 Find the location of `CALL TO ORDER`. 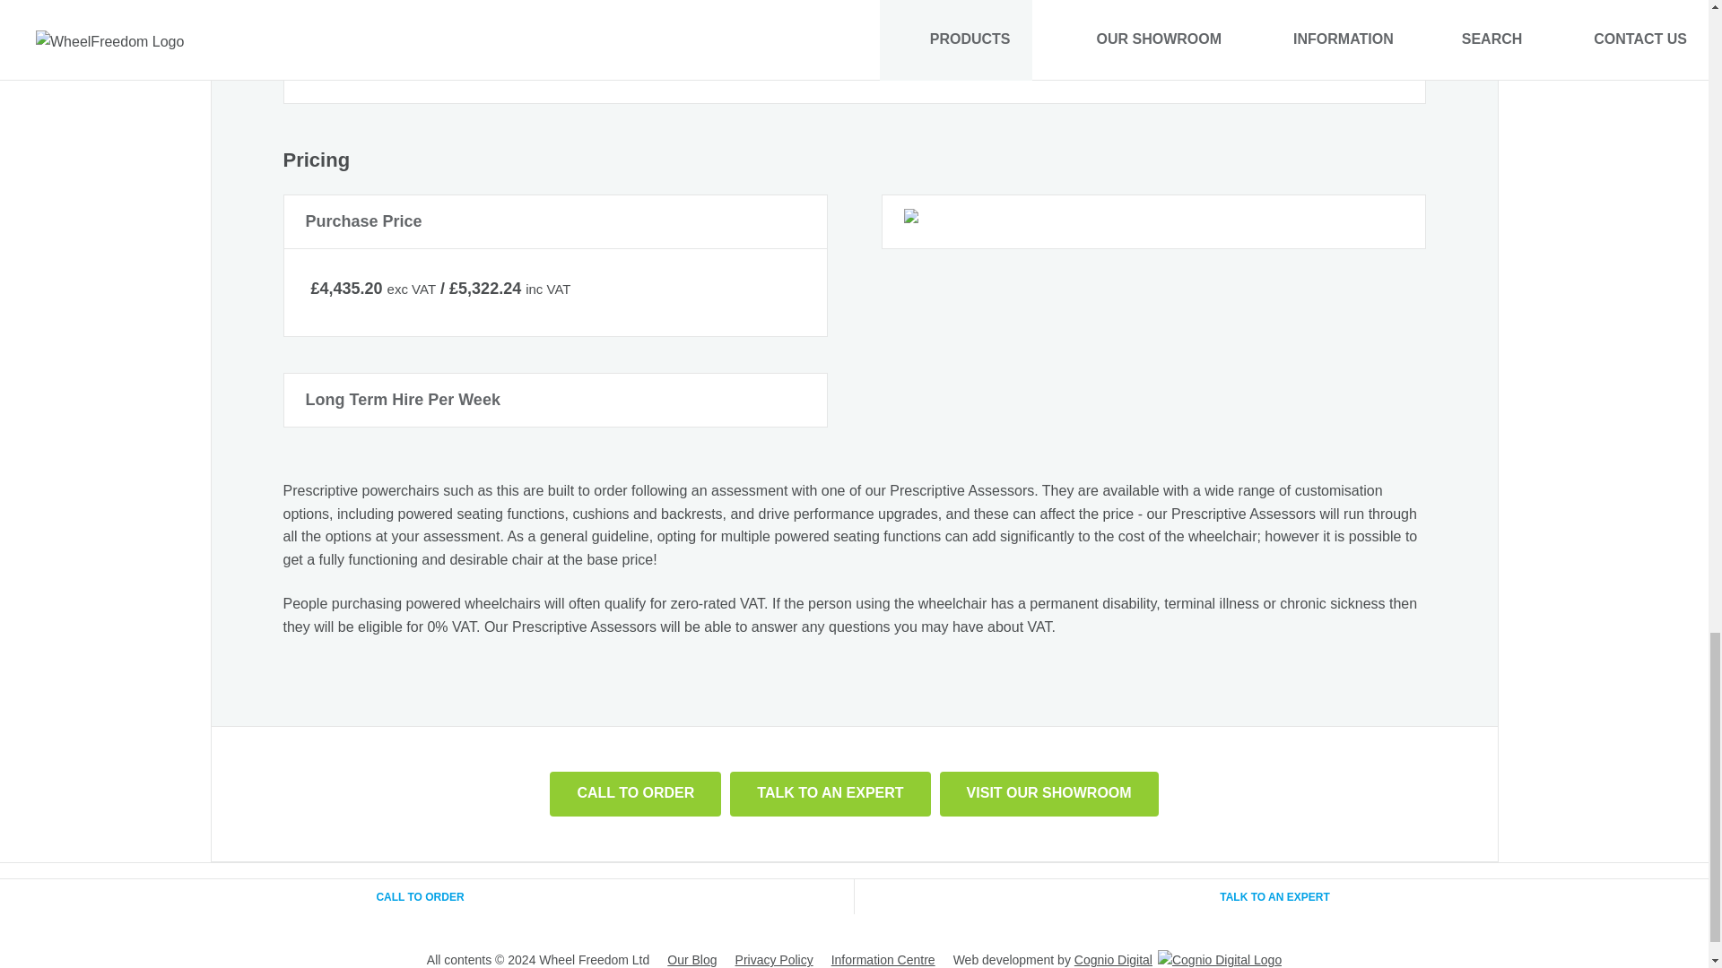

CALL TO ORDER is located at coordinates (635, 794).